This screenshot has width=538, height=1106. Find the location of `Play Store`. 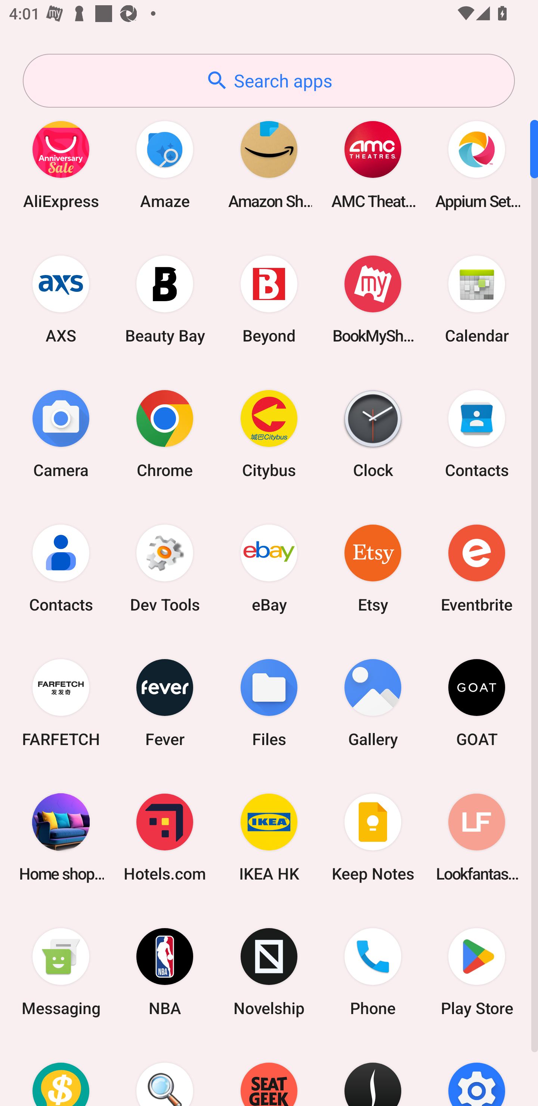

Play Store is located at coordinates (477, 972).